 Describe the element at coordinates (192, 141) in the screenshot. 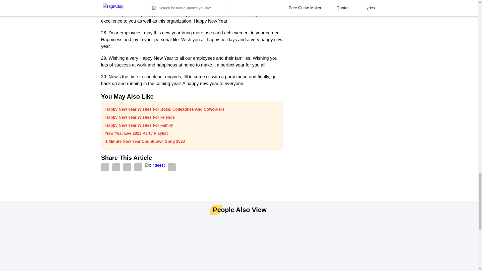

I see `1 Minute New Year Countdown Song 2023` at that location.